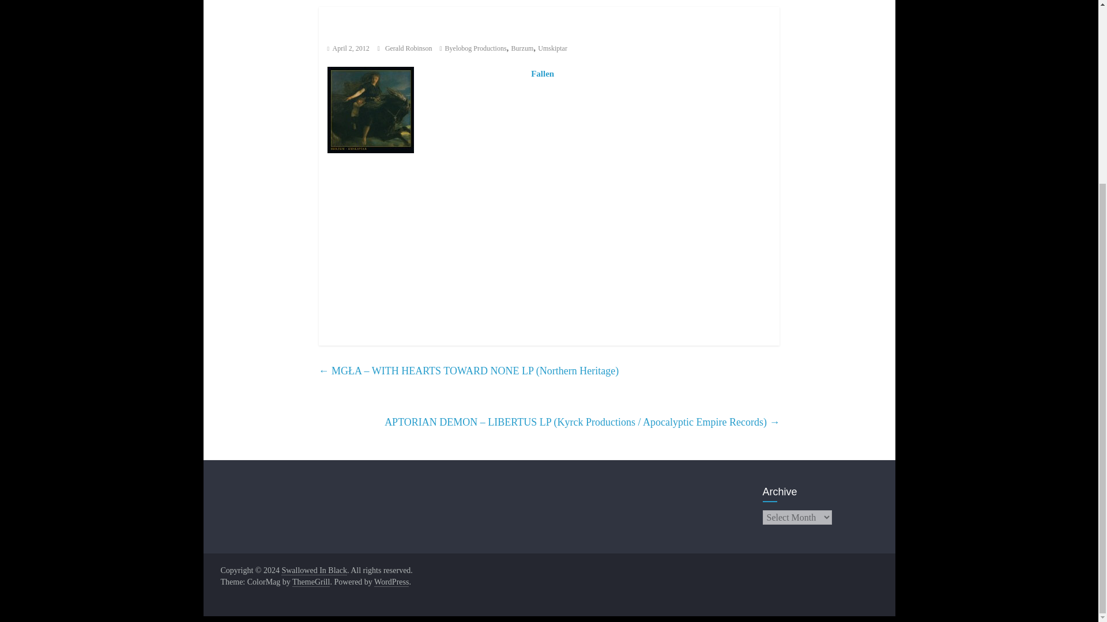  I want to click on Byelobog Productions, so click(476, 48).